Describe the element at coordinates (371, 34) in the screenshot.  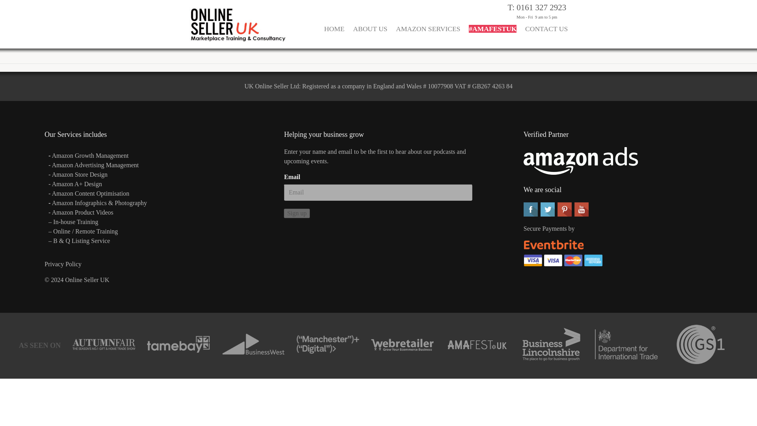
I see `ABOUT US` at that location.